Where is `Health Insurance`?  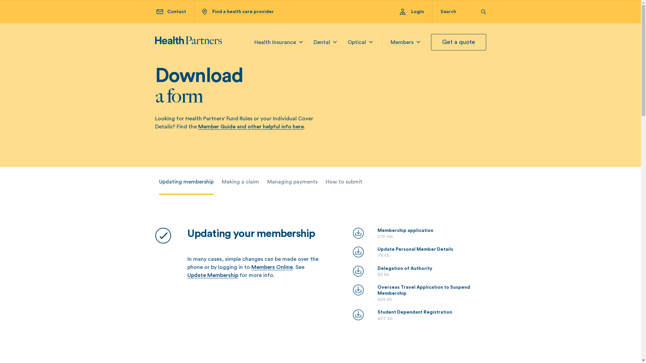 Health Insurance is located at coordinates (275, 42).